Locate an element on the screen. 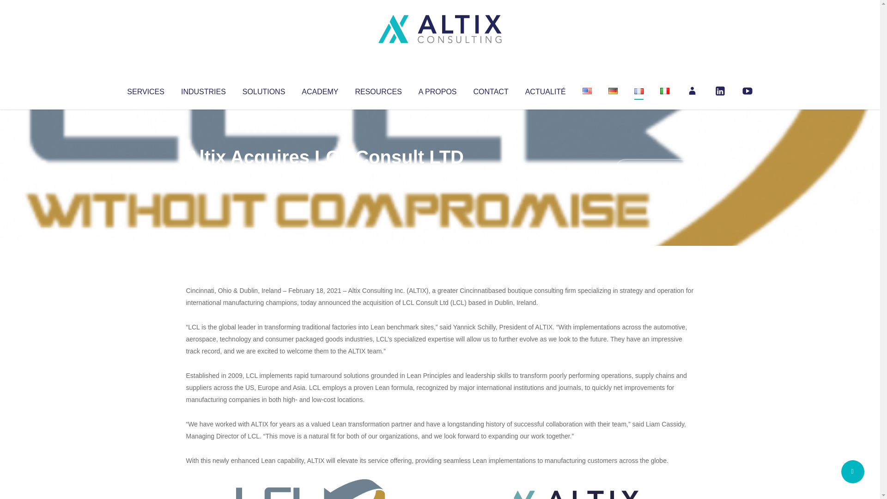 Image resolution: width=887 pixels, height=499 pixels. INDUSTRIES is located at coordinates (203, 90).